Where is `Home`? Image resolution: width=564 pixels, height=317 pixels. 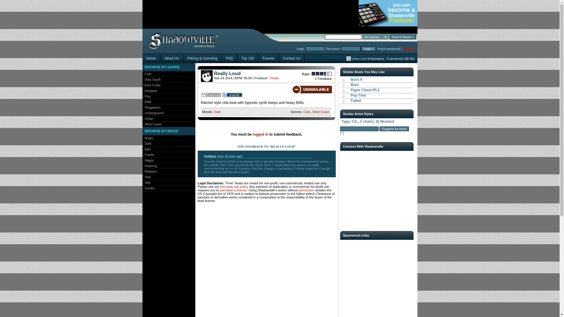 Home is located at coordinates (151, 58).